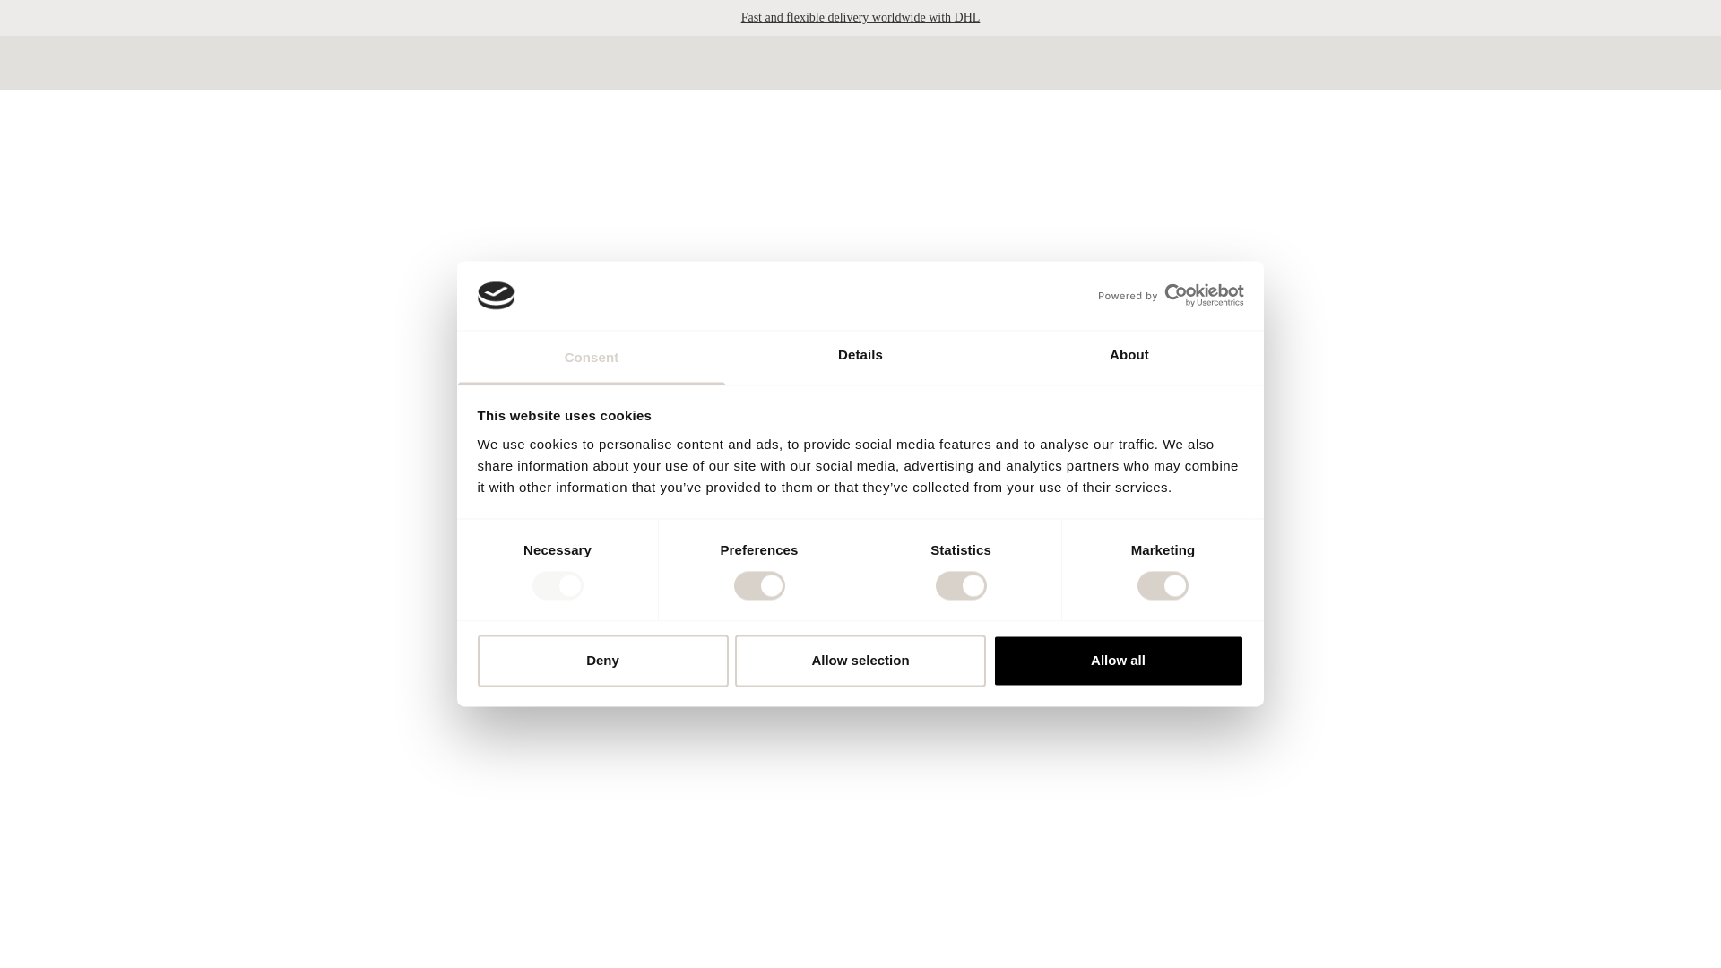 This screenshot has height=968, width=1721. What do you see at coordinates (860, 357) in the screenshot?
I see `Details` at bounding box center [860, 357].